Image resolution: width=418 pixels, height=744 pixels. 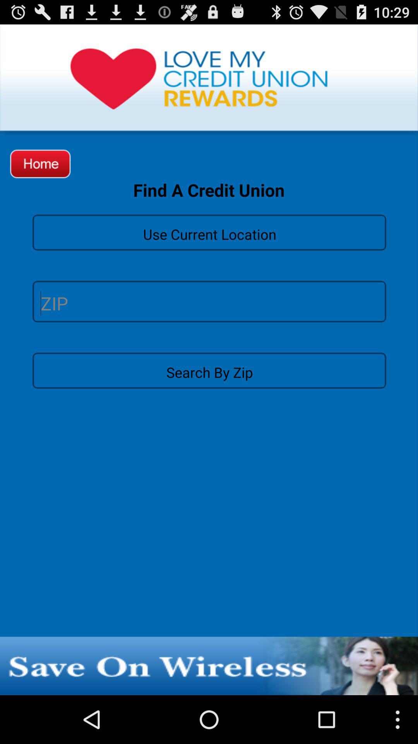 I want to click on swipe to search by zip icon, so click(x=209, y=370).